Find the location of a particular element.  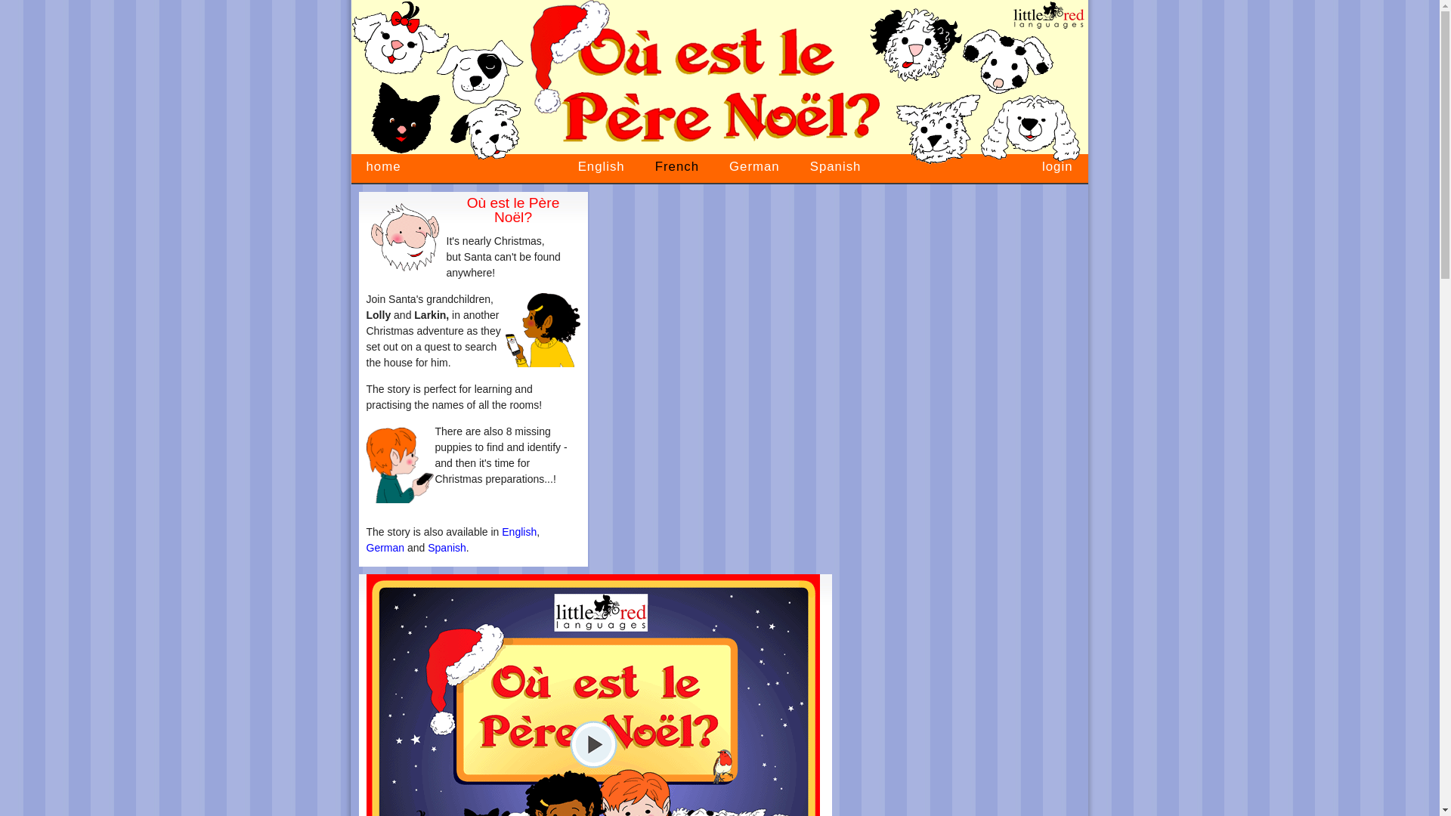

home is located at coordinates (382, 166).